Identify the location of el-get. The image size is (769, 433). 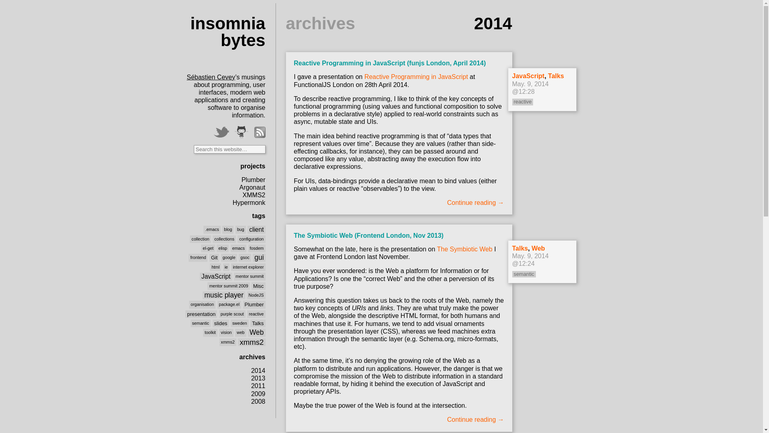
(208, 248).